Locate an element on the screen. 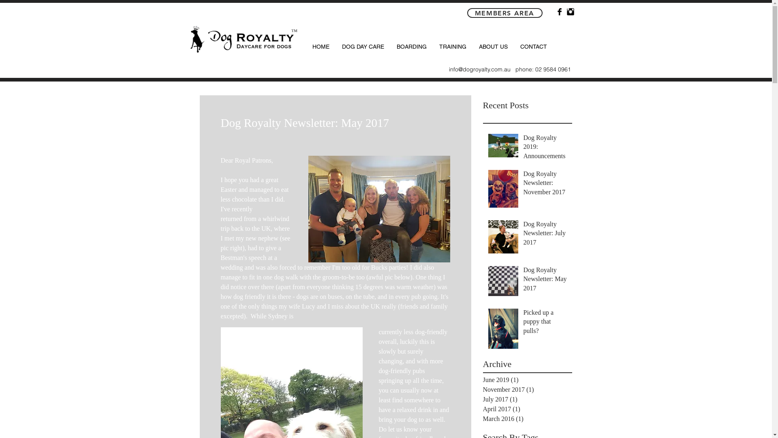  November 2017 (1) is located at coordinates (526, 390).